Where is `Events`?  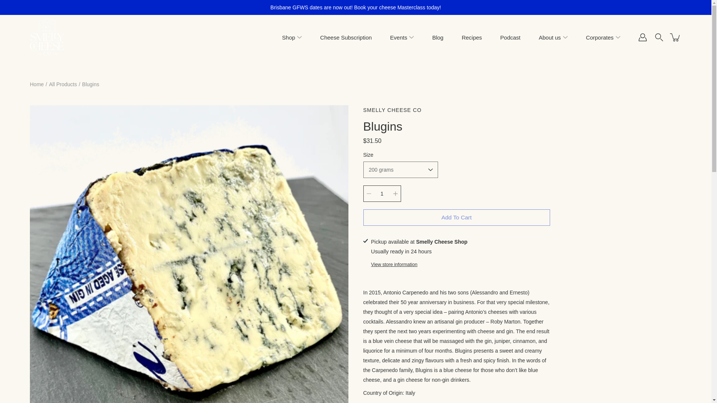 Events is located at coordinates (398, 37).